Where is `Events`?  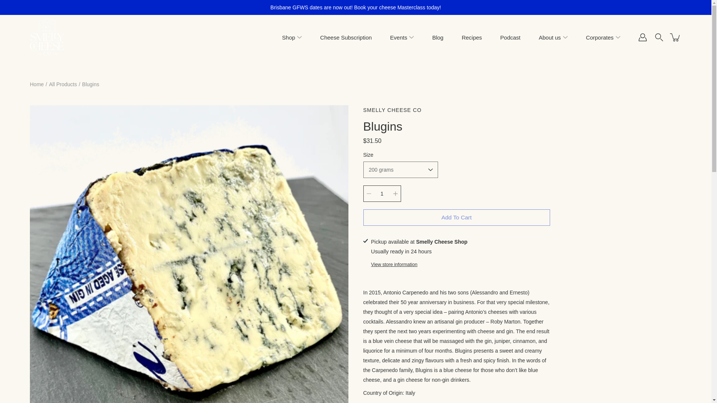 Events is located at coordinates (398, 37).